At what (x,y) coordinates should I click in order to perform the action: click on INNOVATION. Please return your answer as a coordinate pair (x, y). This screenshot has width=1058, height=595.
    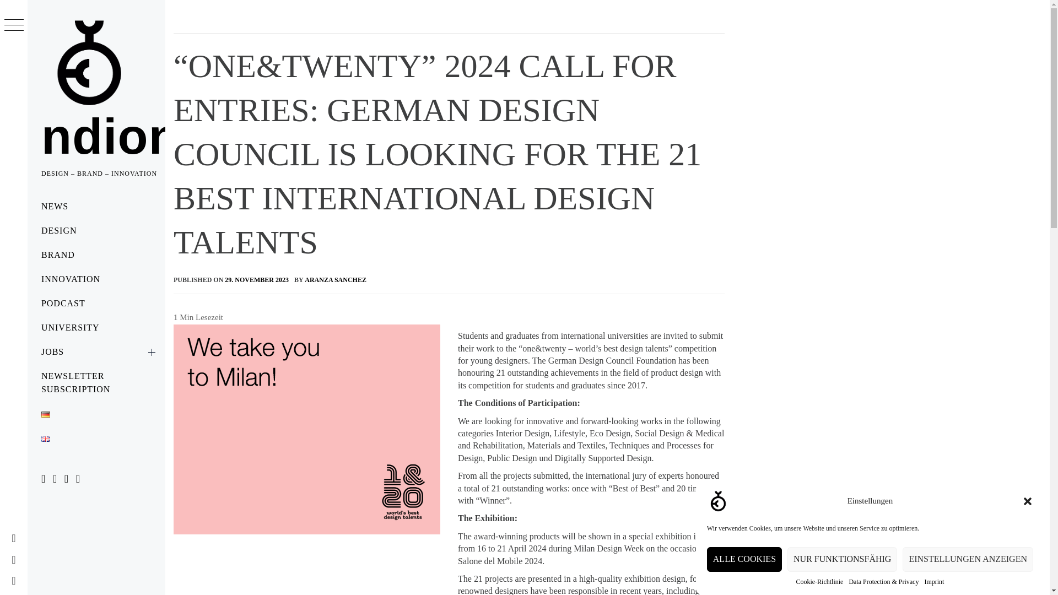
    Looking at the image, I should click on (96, 279).